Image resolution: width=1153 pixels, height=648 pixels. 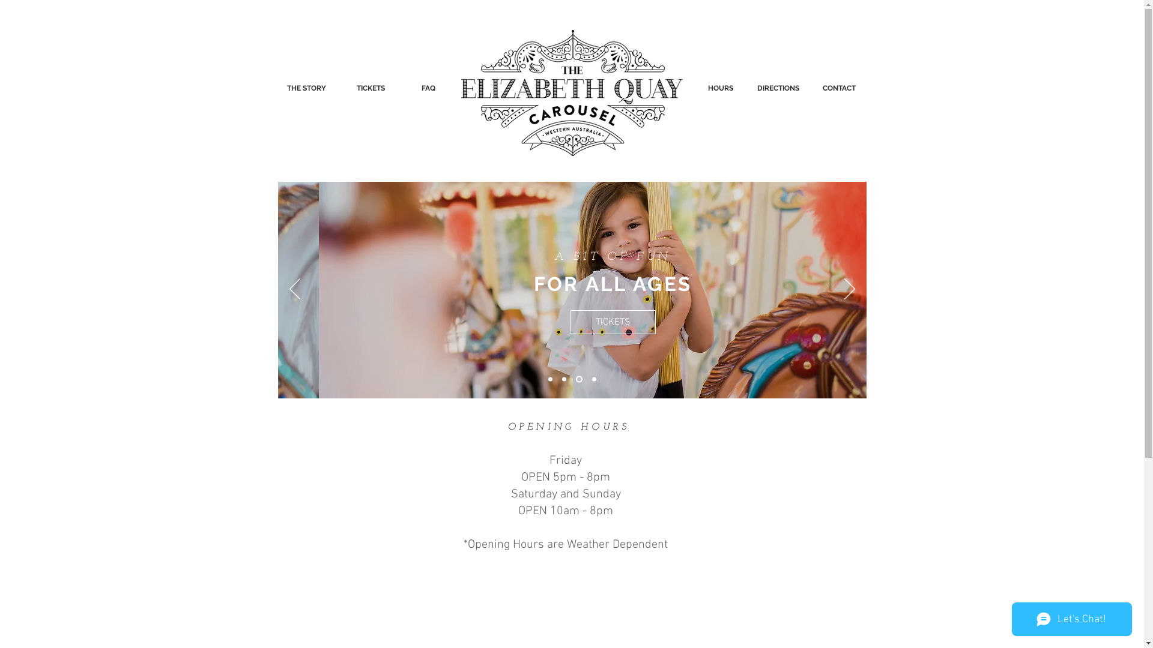 I want to click on DIRECTIONS, so click(x=778, y=88).